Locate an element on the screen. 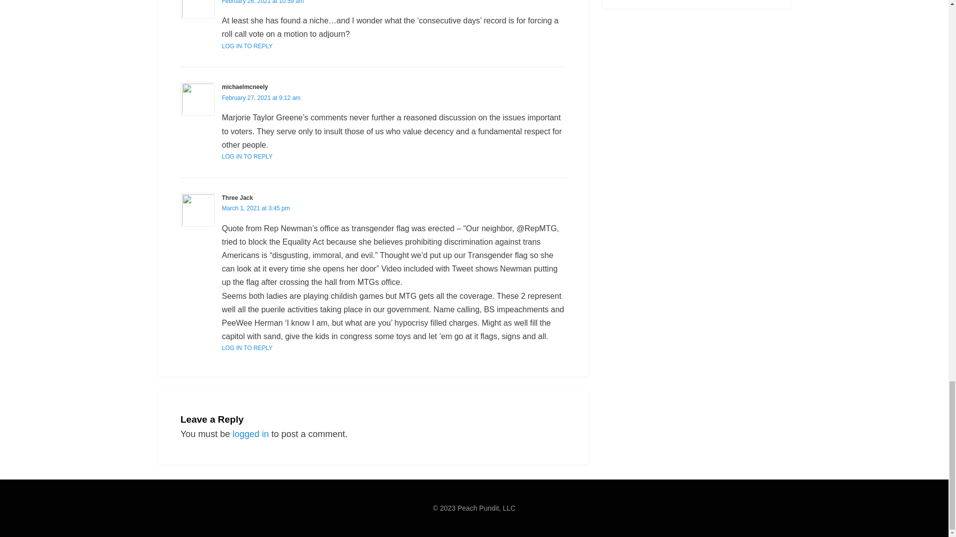 Image resolution: width=956 pixels, height=537 pixels. March 1, 2021 at 3:45 pm is located at coordinates (256, 208).